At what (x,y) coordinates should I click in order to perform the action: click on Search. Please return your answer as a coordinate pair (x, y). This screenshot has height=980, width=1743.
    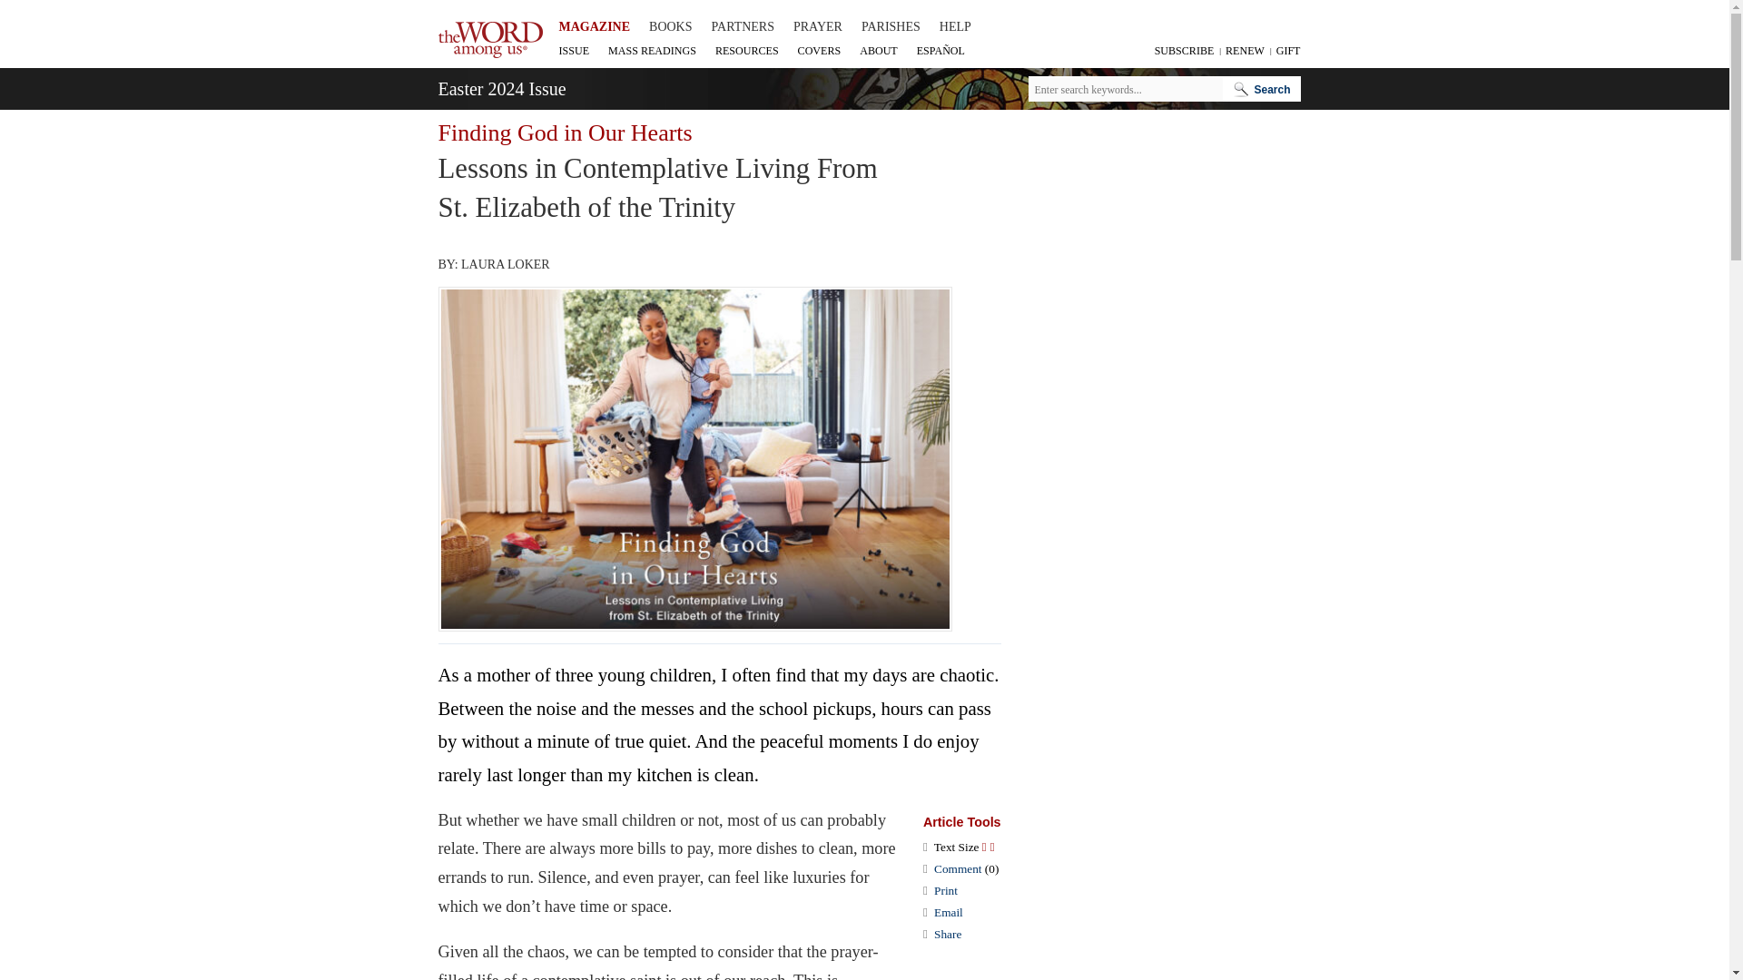
    Looking at the image, I should click on (1262, 89).